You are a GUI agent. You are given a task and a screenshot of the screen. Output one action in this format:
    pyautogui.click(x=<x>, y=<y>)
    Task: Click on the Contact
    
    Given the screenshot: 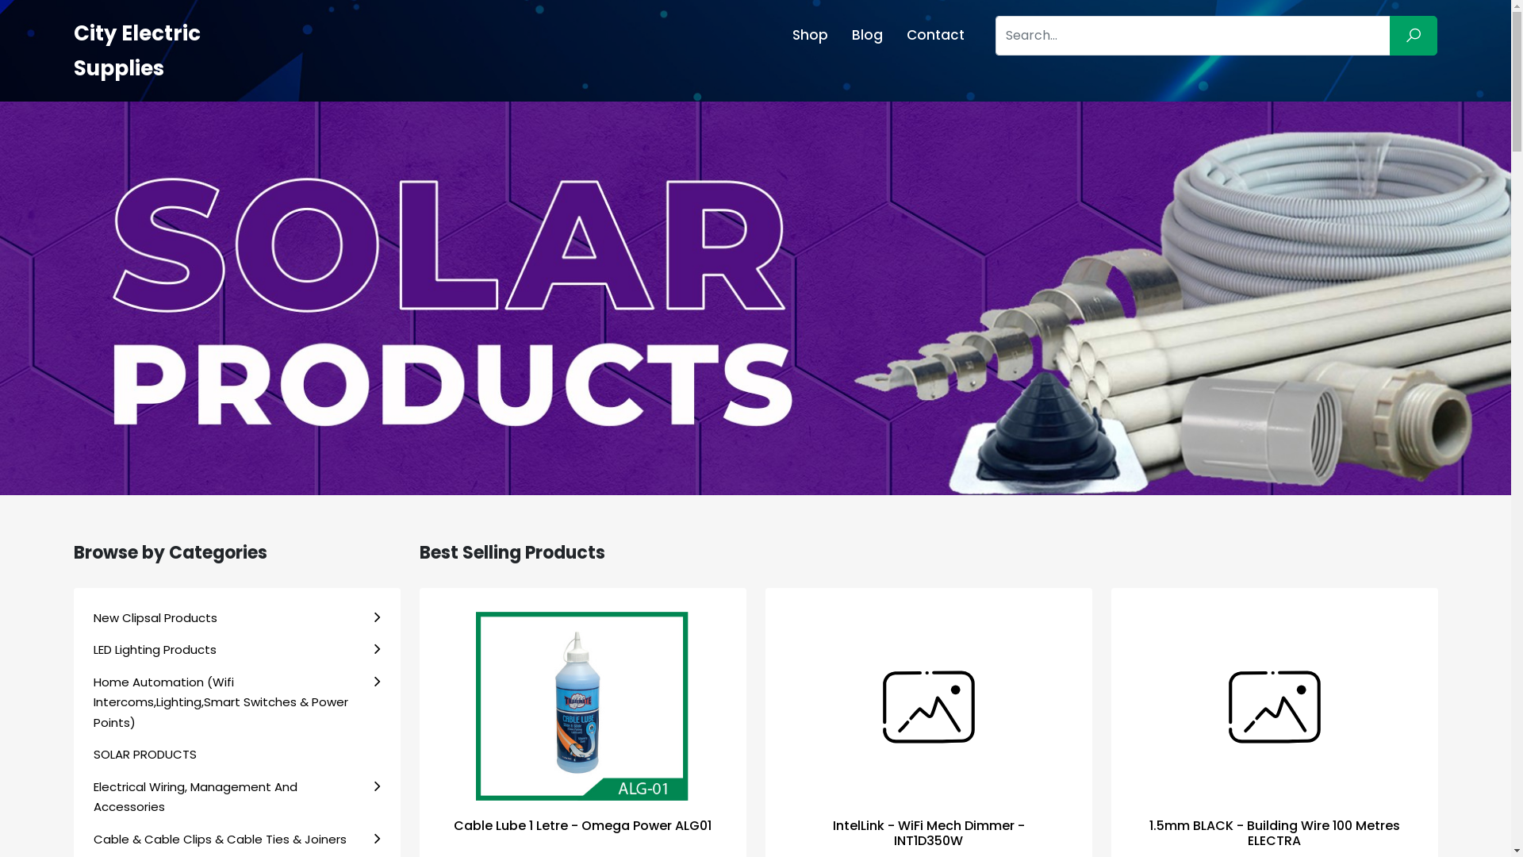 What is the action you would take?
    pyautogui.click(x=936, y=35)
    